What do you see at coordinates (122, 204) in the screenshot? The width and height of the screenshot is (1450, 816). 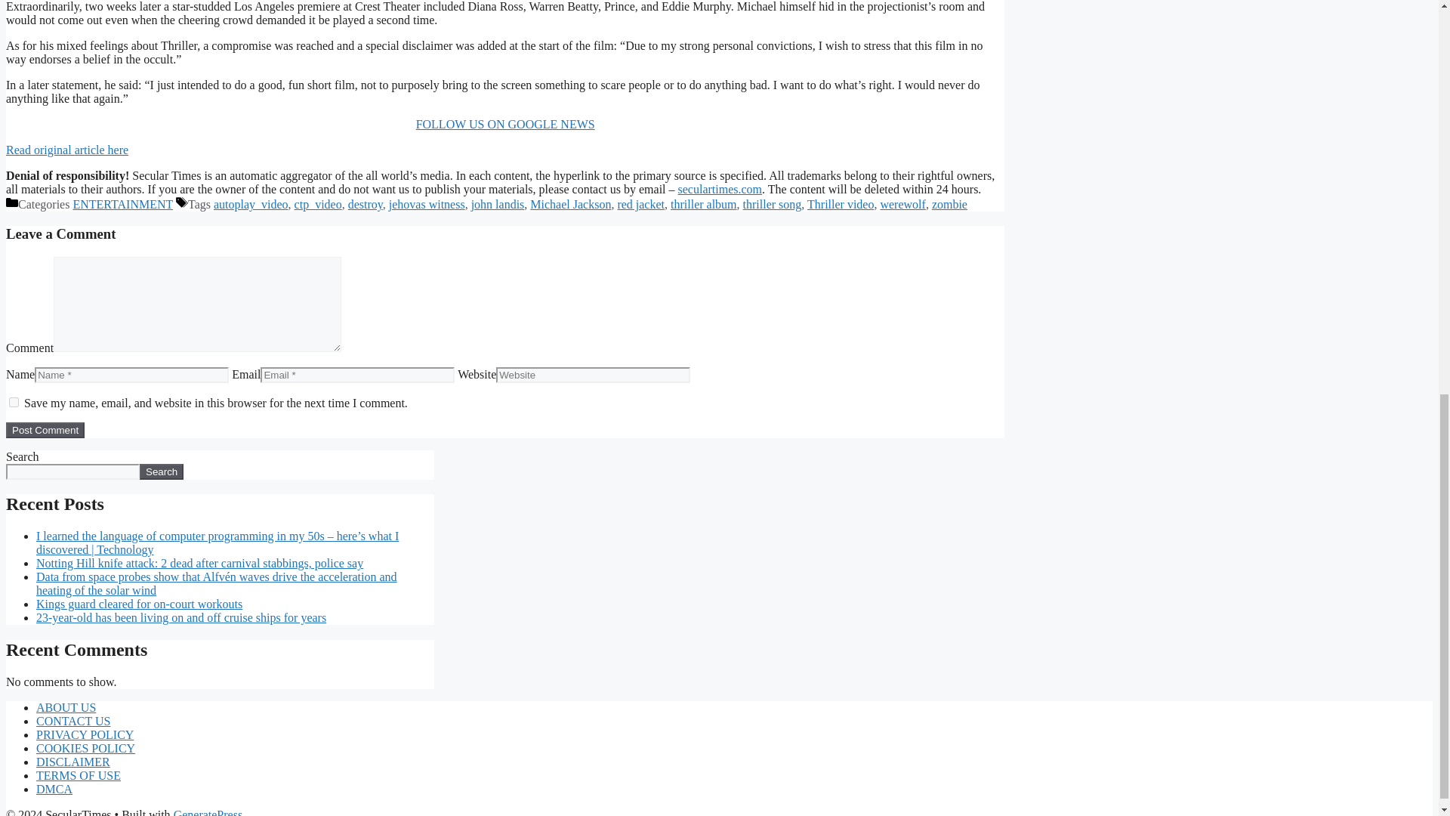 I see `ENTERTAINMENT` at bounding box center [122, 204].